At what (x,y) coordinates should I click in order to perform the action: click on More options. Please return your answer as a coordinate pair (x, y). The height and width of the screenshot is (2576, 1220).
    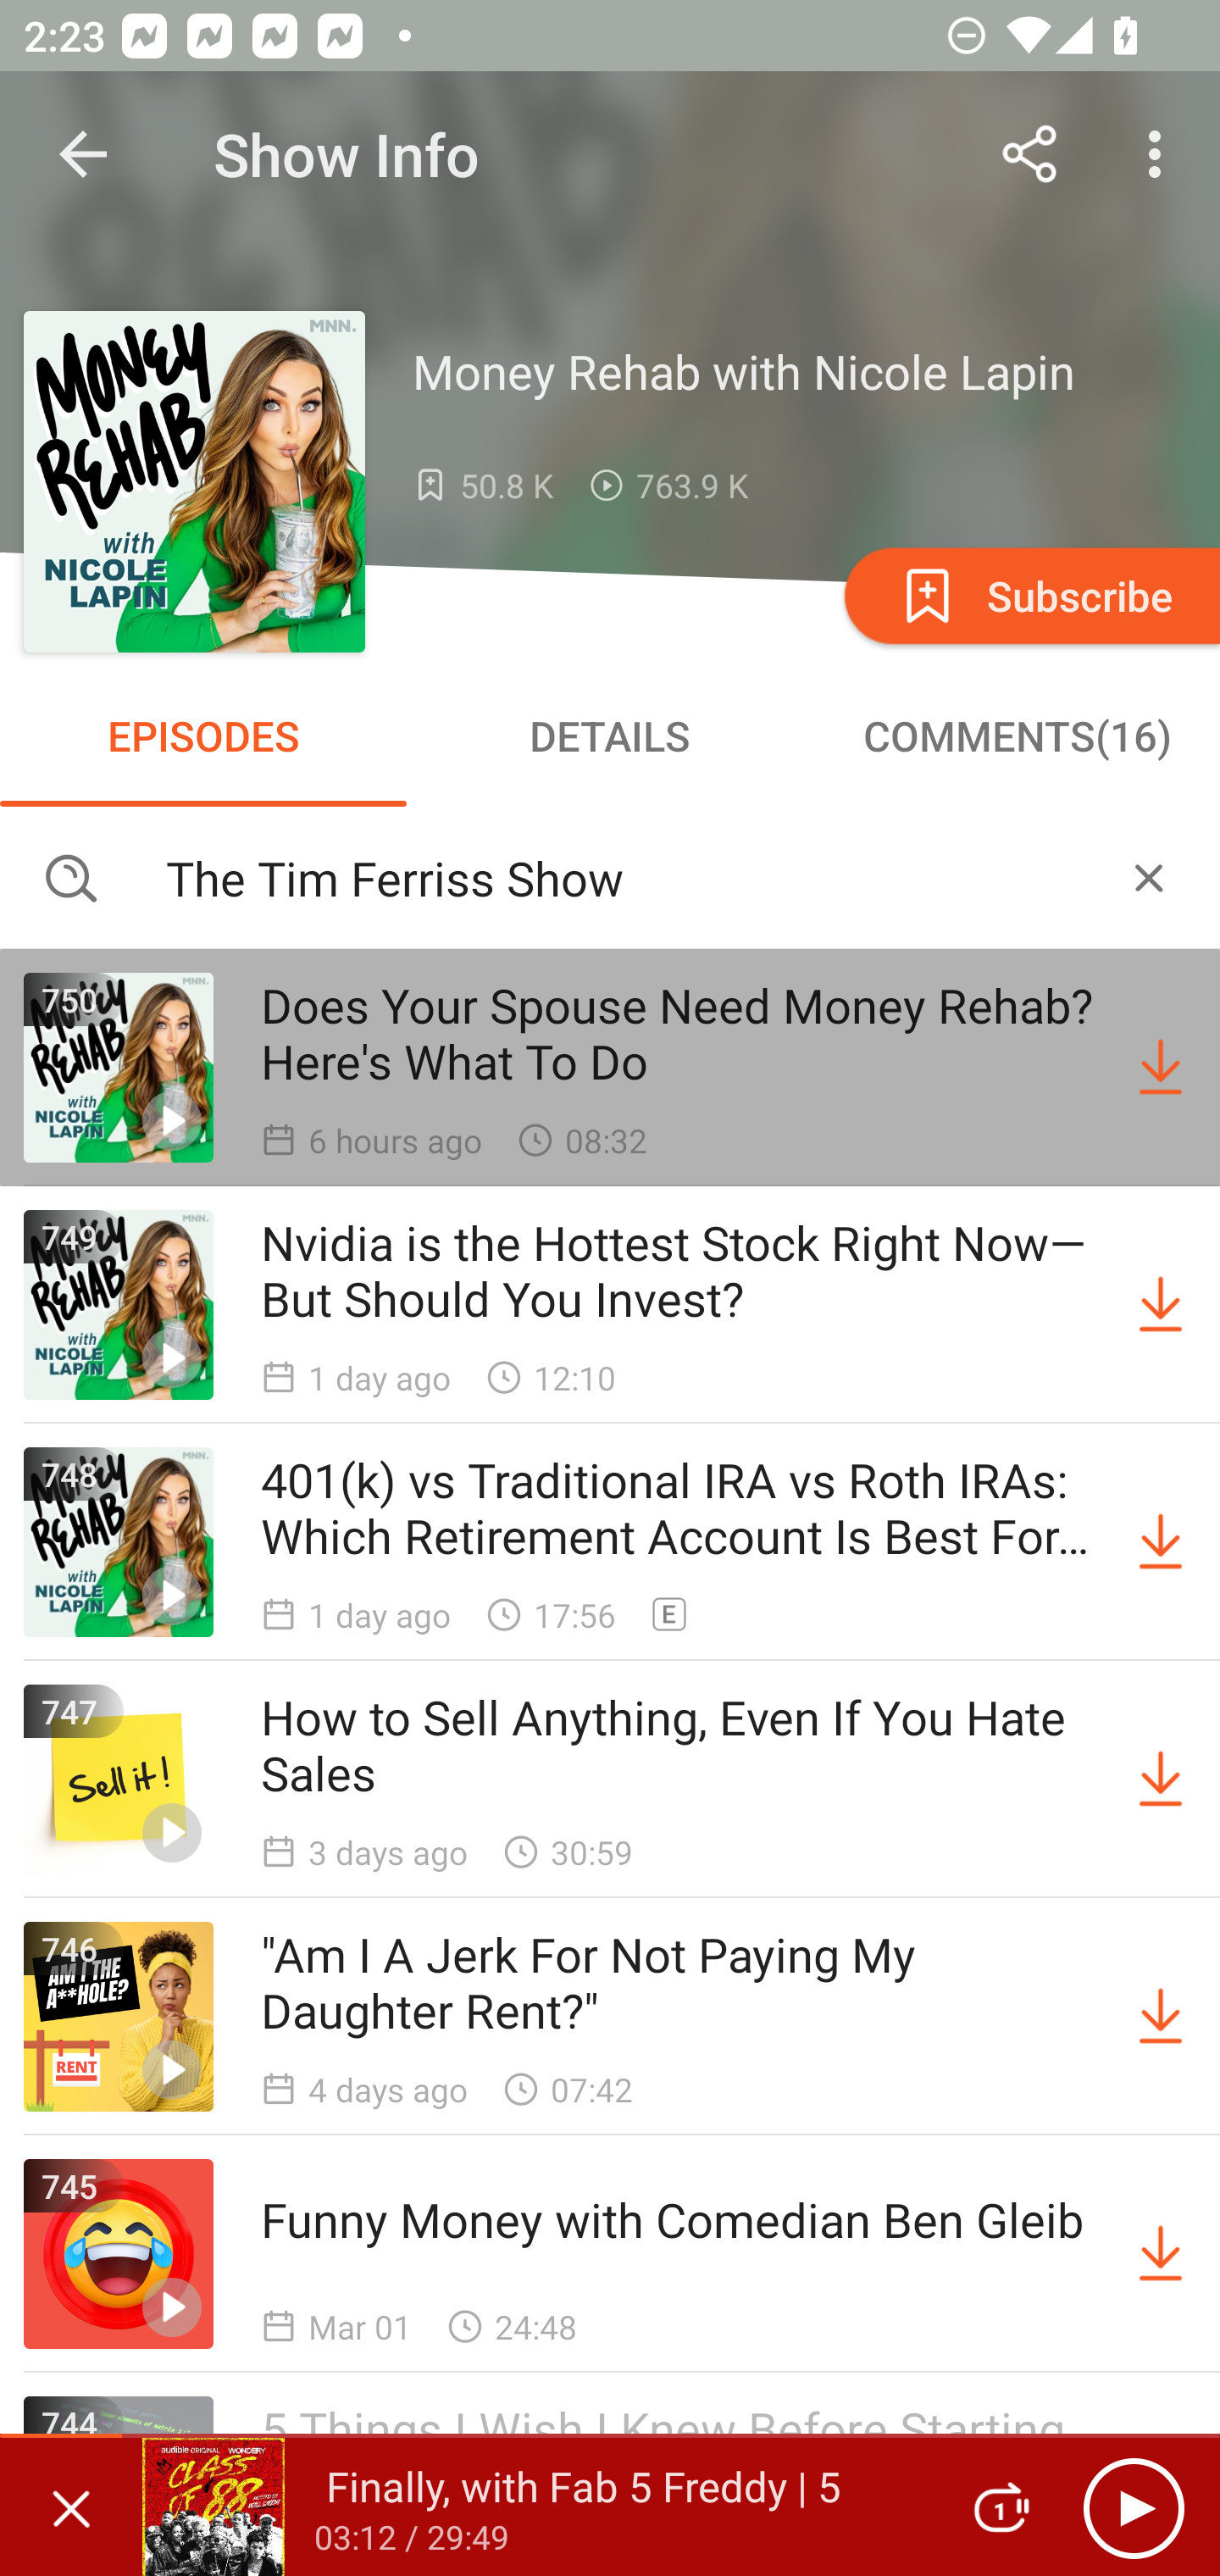
    Looking at the image, I should click on (1161, 154).